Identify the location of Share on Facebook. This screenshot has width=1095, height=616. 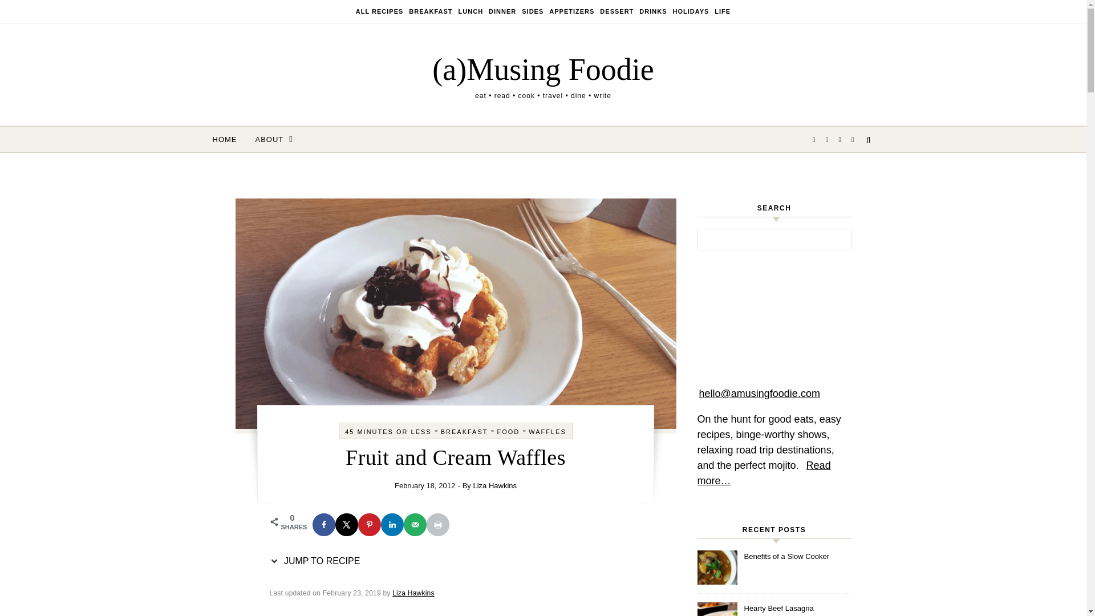
(323, 524).